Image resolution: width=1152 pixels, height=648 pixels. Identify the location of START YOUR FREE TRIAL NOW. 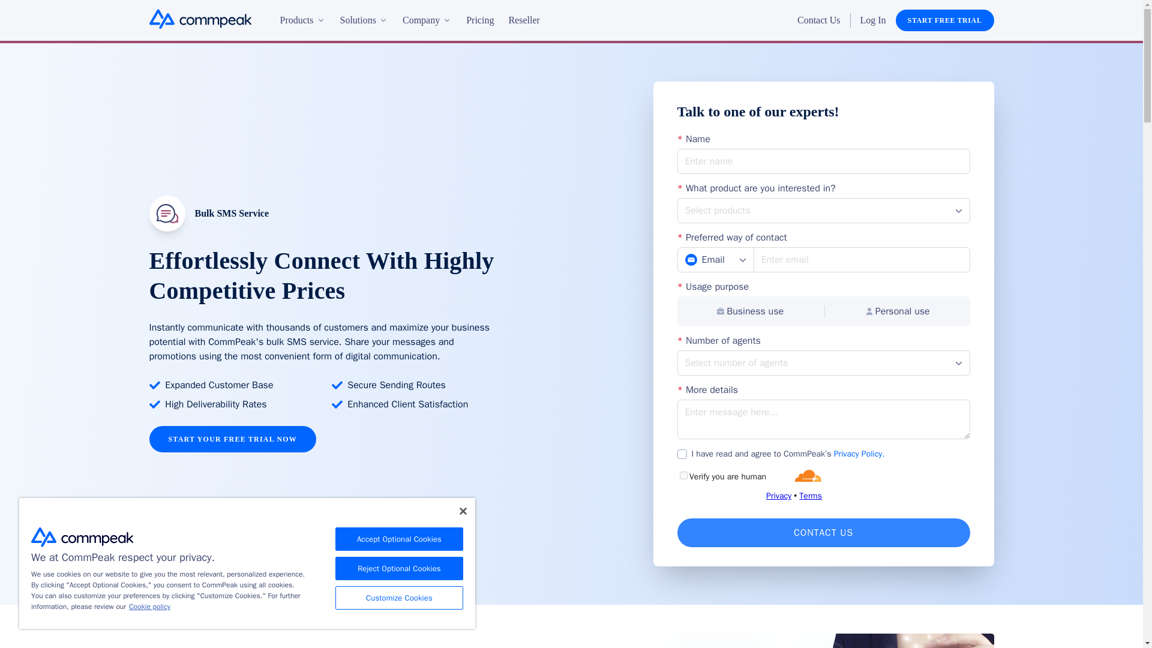
(232, 439).